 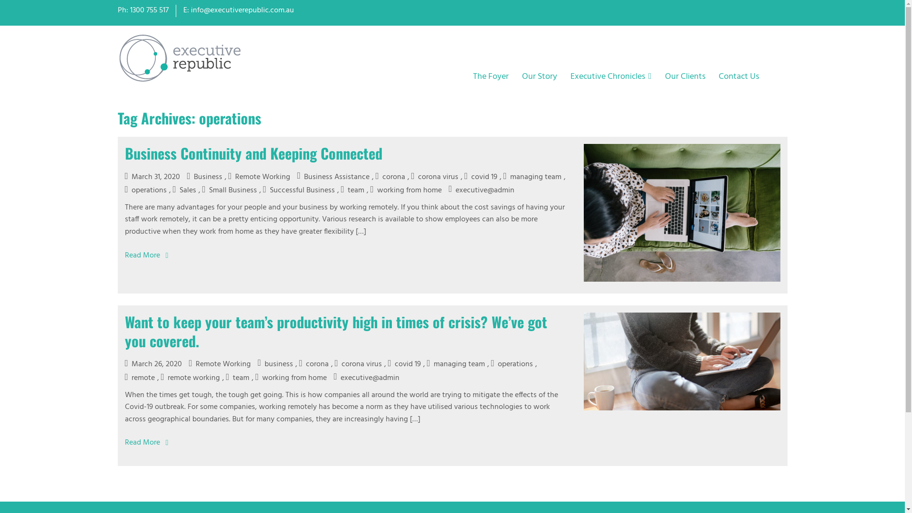 I want to click on Sales, so click(x=184, y=190).